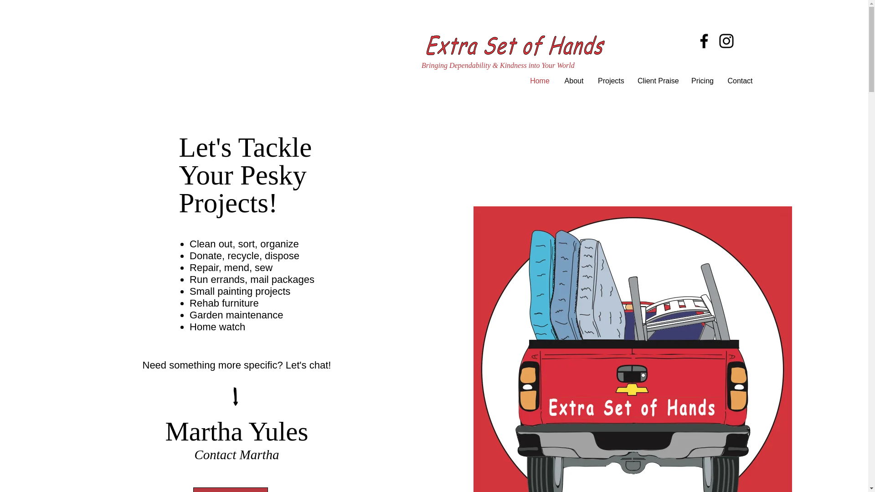 Image resolution: width=875 pixels, height=492 pixels. I want to click on Contact, so click(740, 81).